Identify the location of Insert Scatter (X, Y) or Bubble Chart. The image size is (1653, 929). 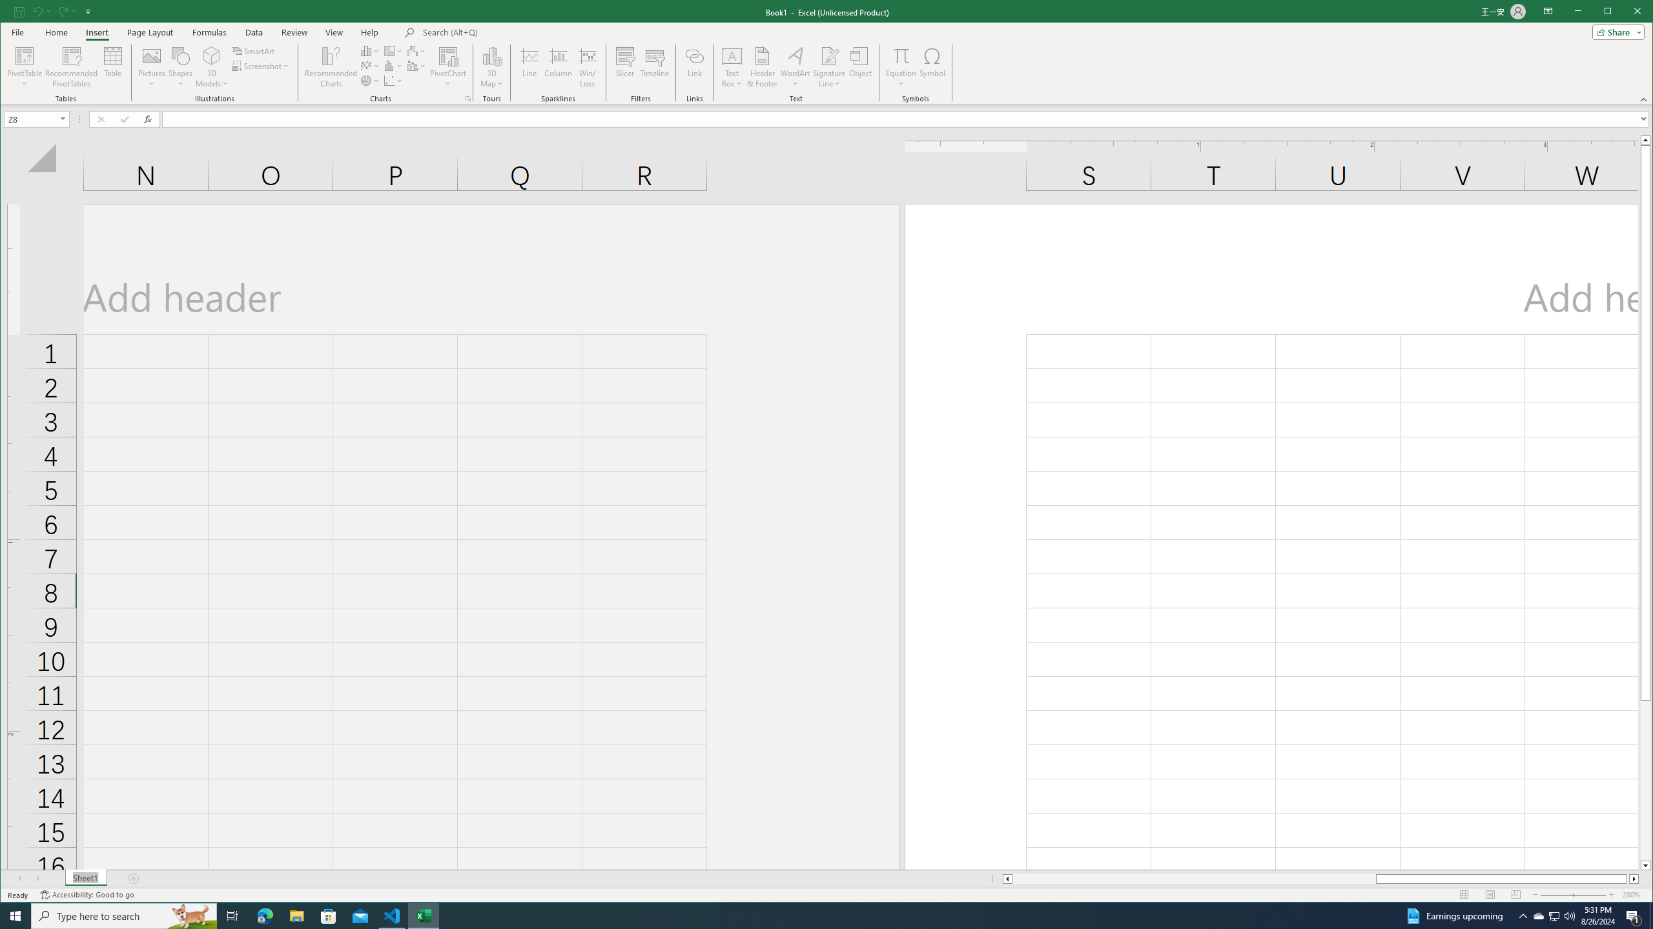
(393, 80).